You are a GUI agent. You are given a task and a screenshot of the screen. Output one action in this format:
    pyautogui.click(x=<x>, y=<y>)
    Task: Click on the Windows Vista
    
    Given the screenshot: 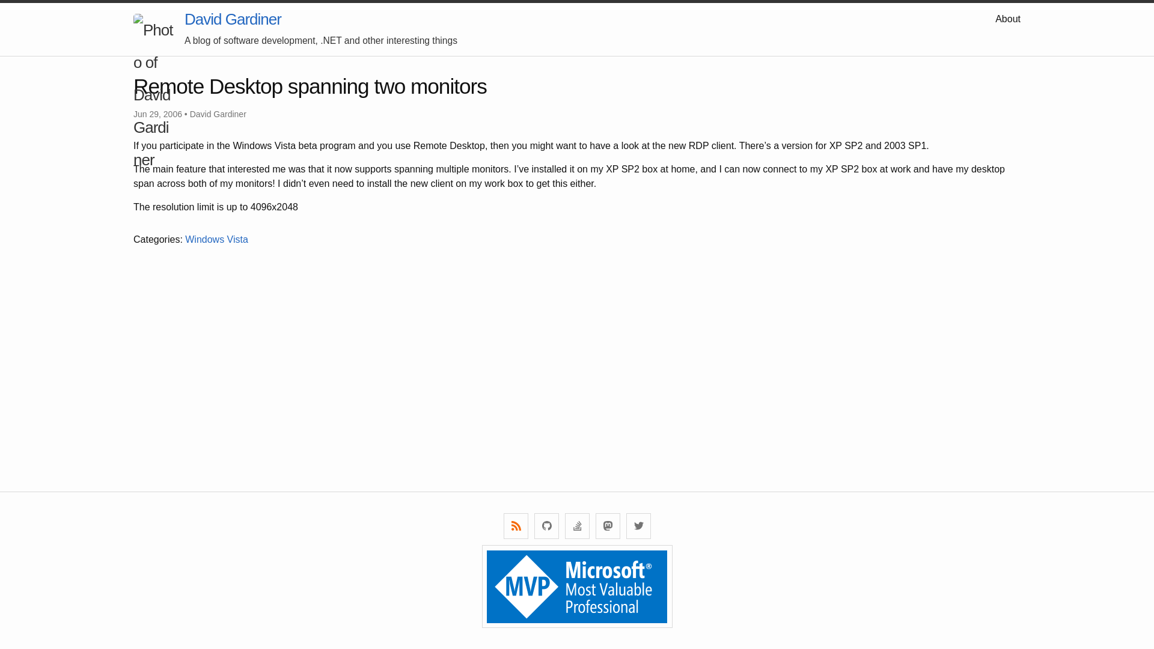 What is the action you would take?
    pyautogui.click(x=216, y=239)
    